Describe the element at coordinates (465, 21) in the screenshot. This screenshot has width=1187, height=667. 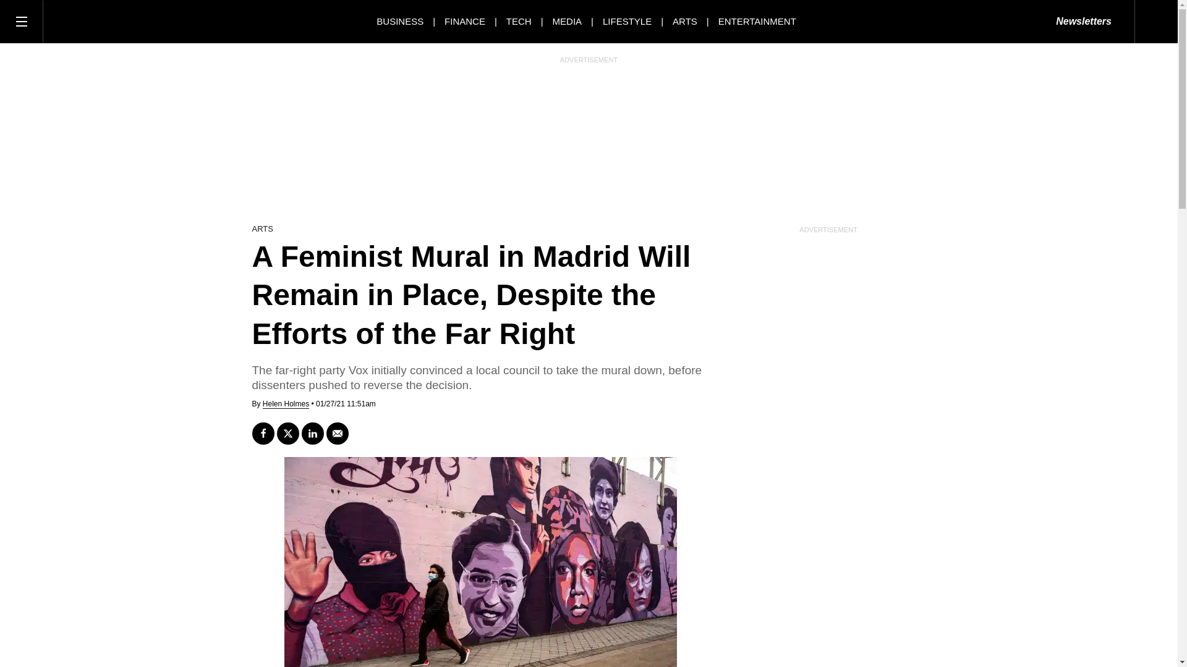
I see `FINANCE` at that location.